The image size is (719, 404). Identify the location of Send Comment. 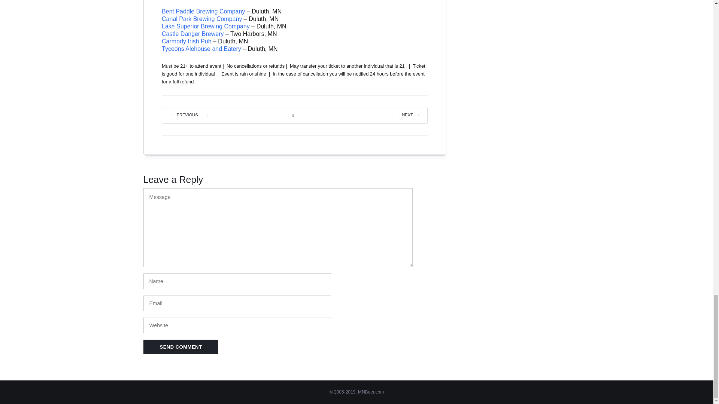
(180, 347).